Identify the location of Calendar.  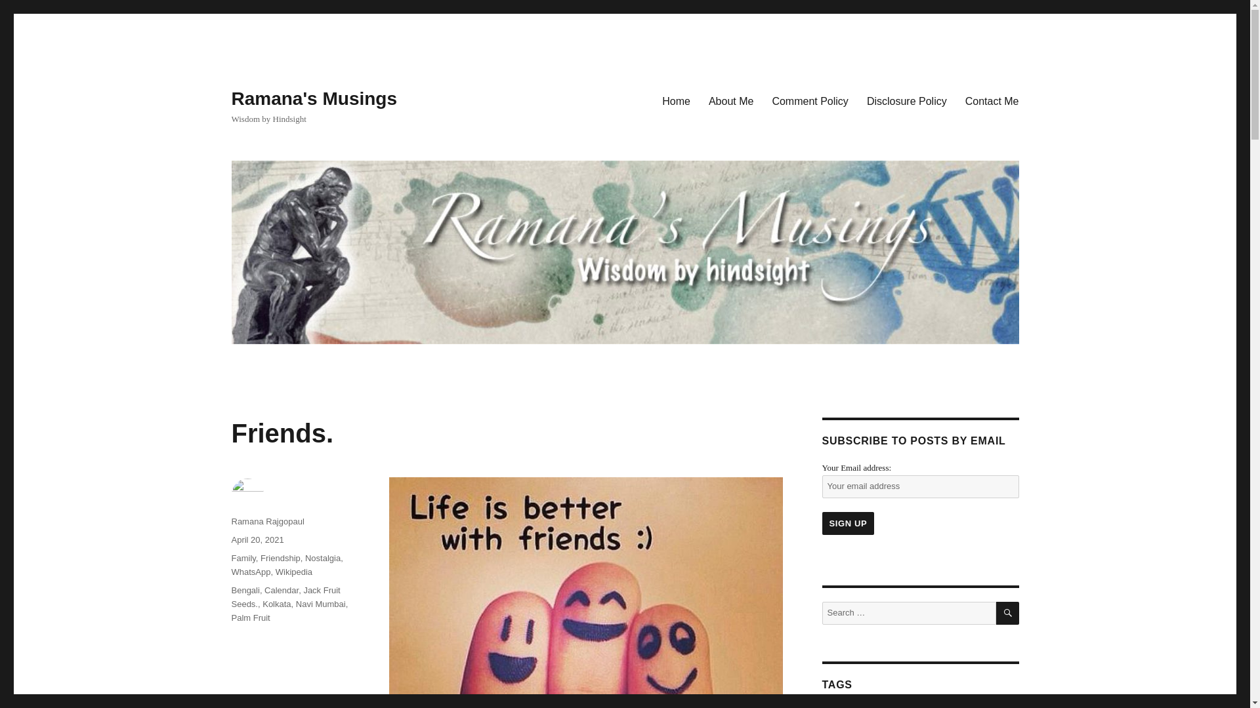
(282, 590).